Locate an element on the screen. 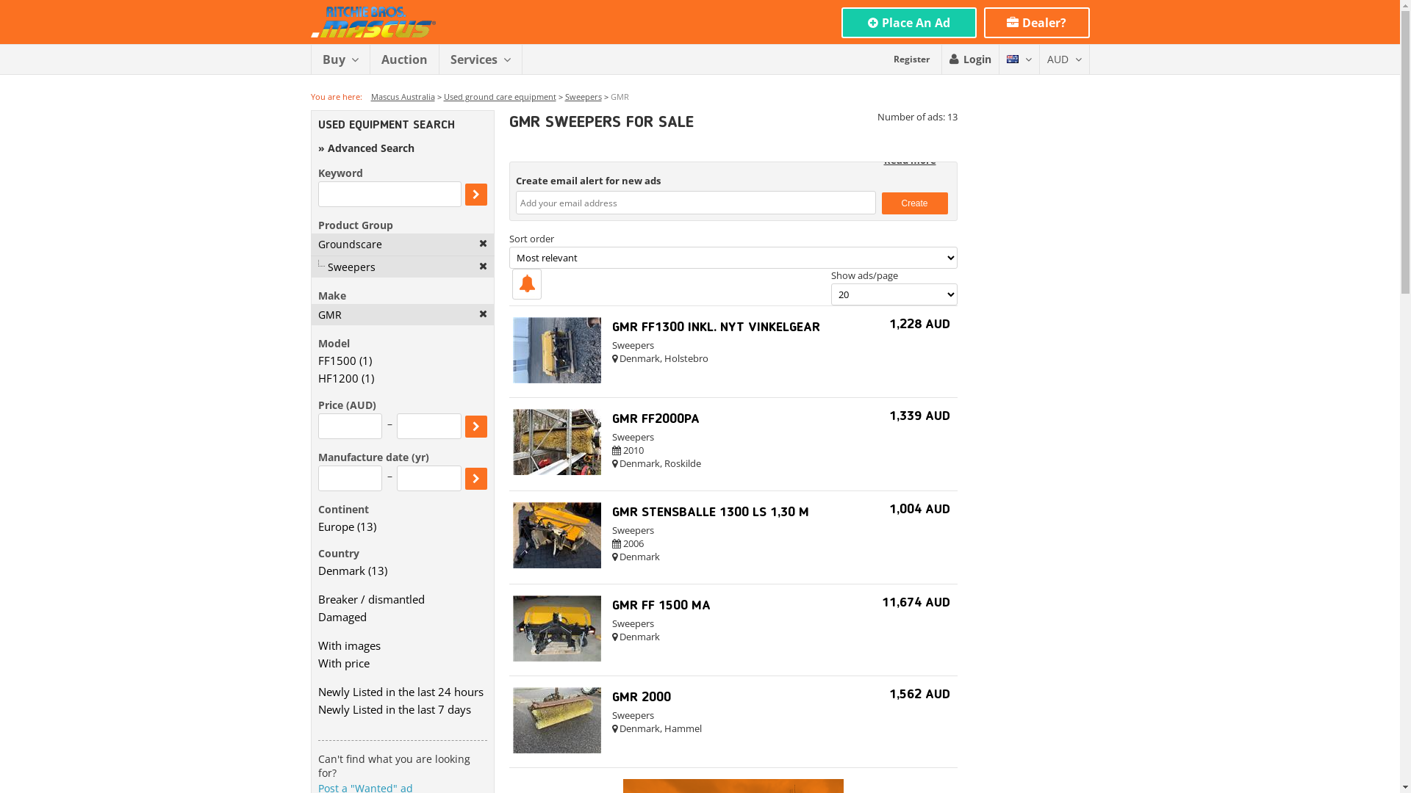  English is located at coordinates (1013, 59).